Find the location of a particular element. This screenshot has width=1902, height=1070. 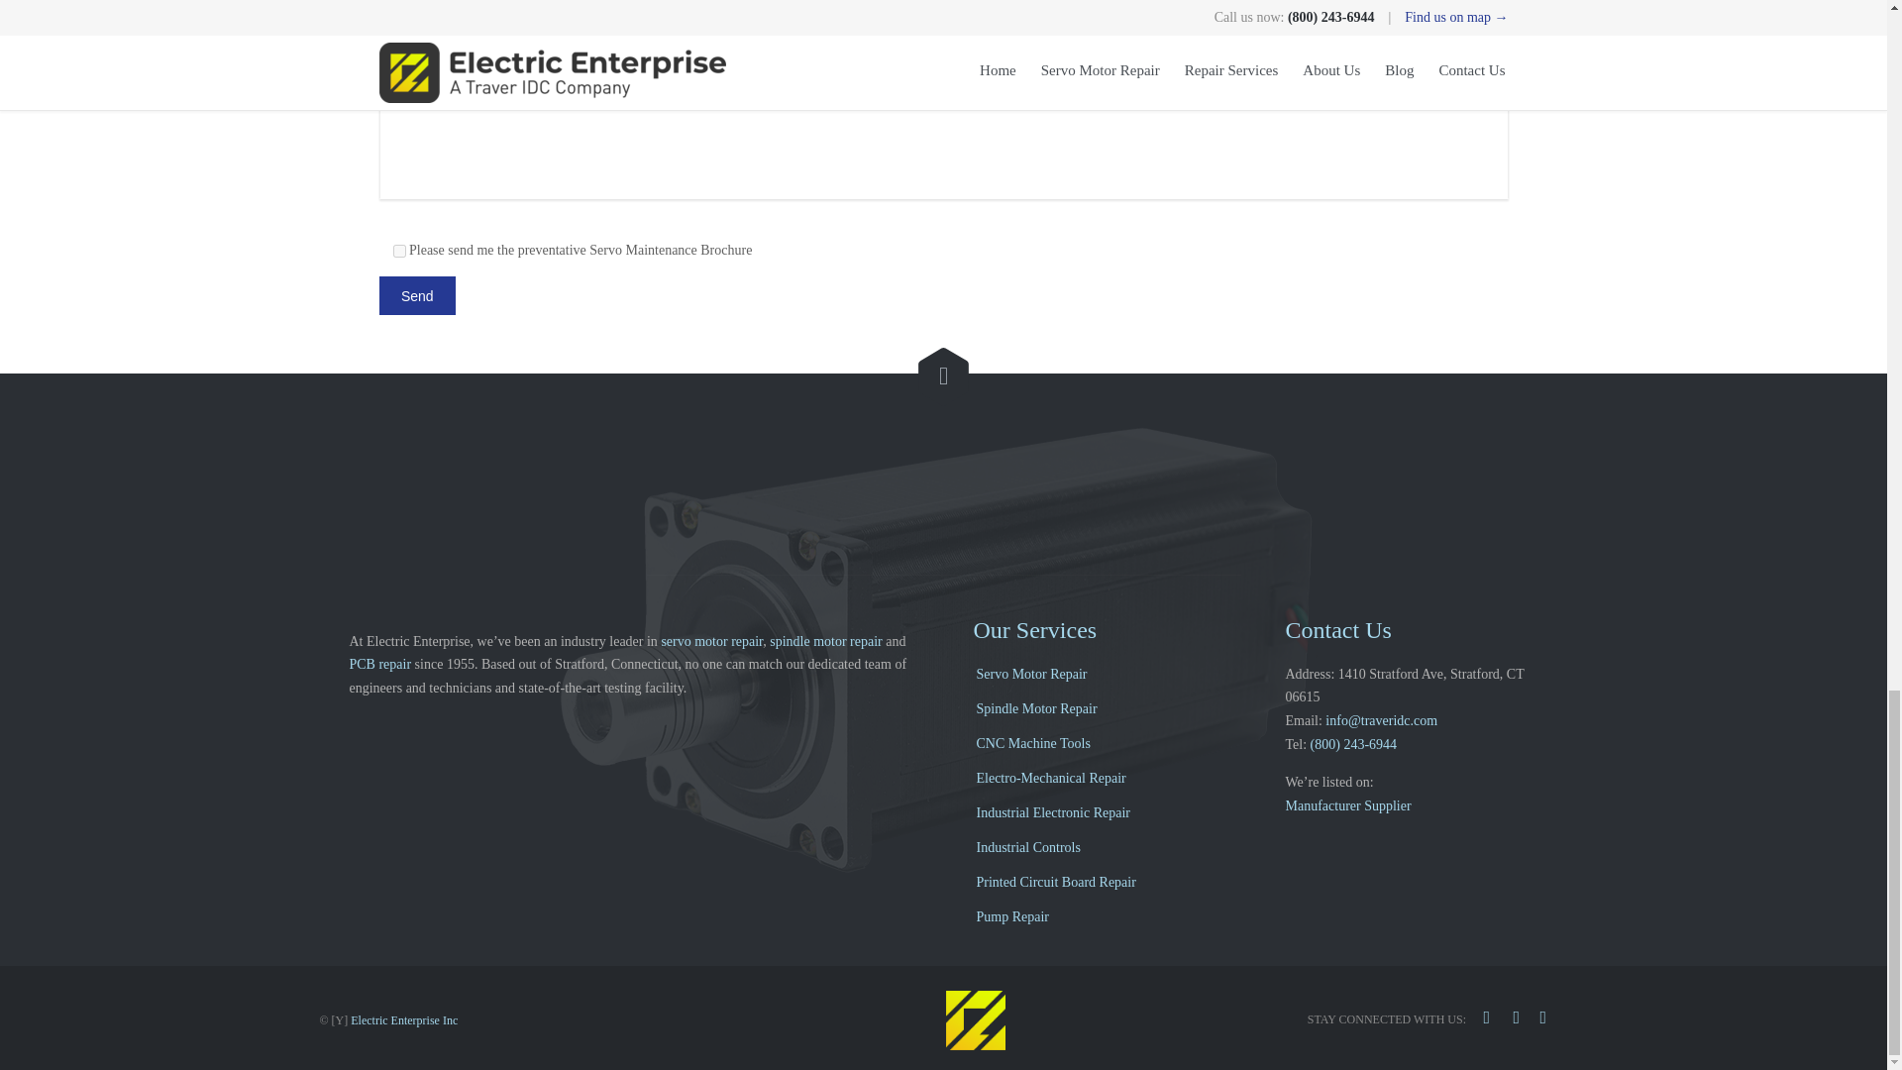

Servo Motor Repair is located at coordinates (1098, 676).